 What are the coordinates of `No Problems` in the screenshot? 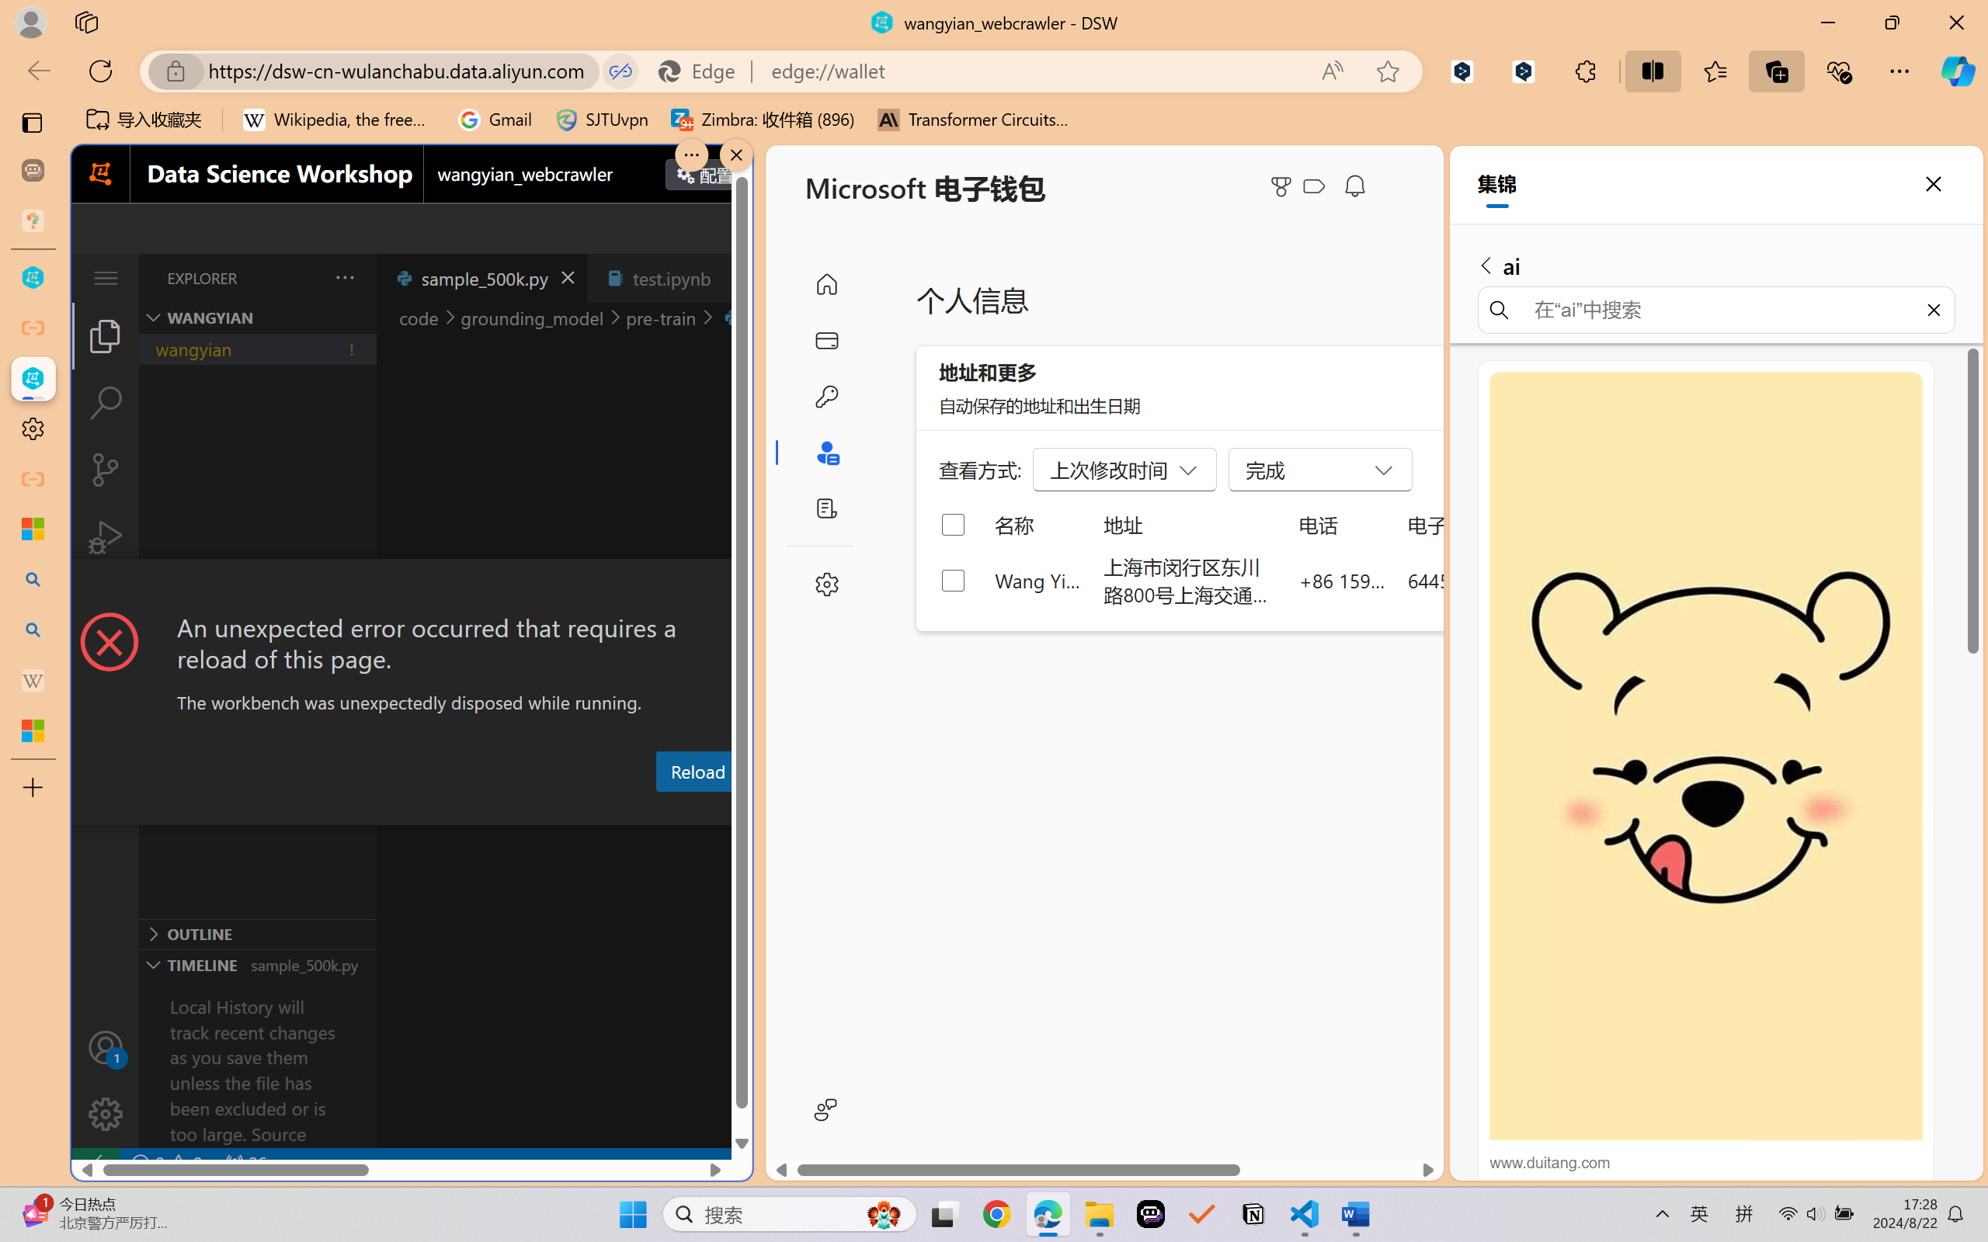 It's located at (165, 1163).